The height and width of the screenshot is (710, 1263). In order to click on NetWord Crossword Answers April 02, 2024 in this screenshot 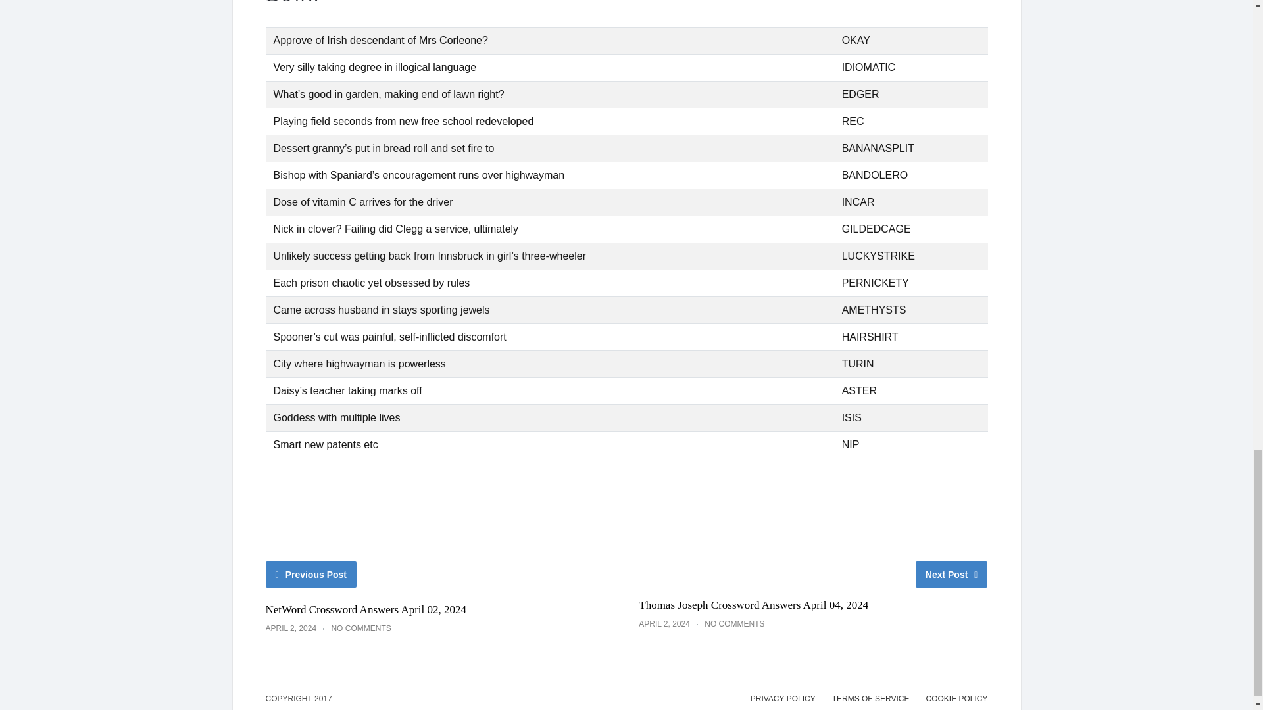, I will do `click(366, 610)`.